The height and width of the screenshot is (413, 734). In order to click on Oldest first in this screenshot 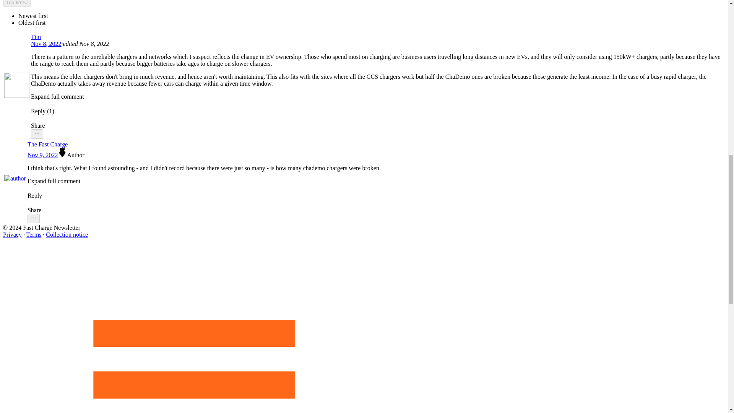, I will do `click(32, 23)`.